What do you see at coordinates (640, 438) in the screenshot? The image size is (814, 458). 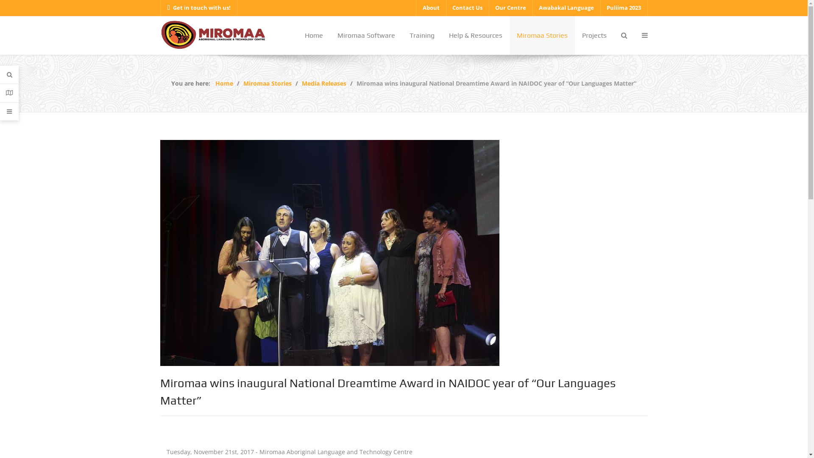 I see `YouTube` at bounding box center [640, 438].